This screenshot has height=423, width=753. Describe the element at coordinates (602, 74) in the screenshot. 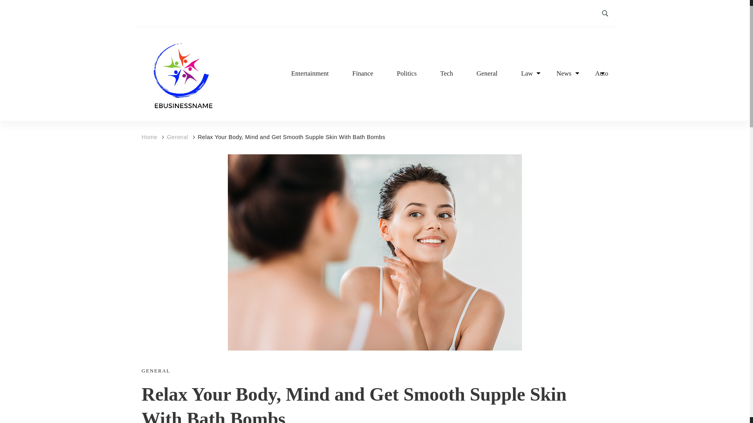

I see `Auto` at that location.